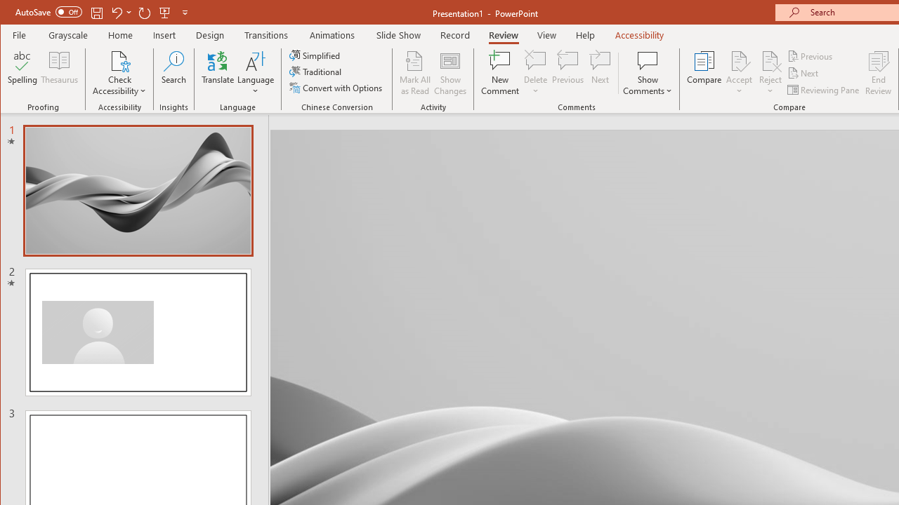 The height and width of the screenshot is (505, 899). I want to click on Reject Change, so click(770, 60).